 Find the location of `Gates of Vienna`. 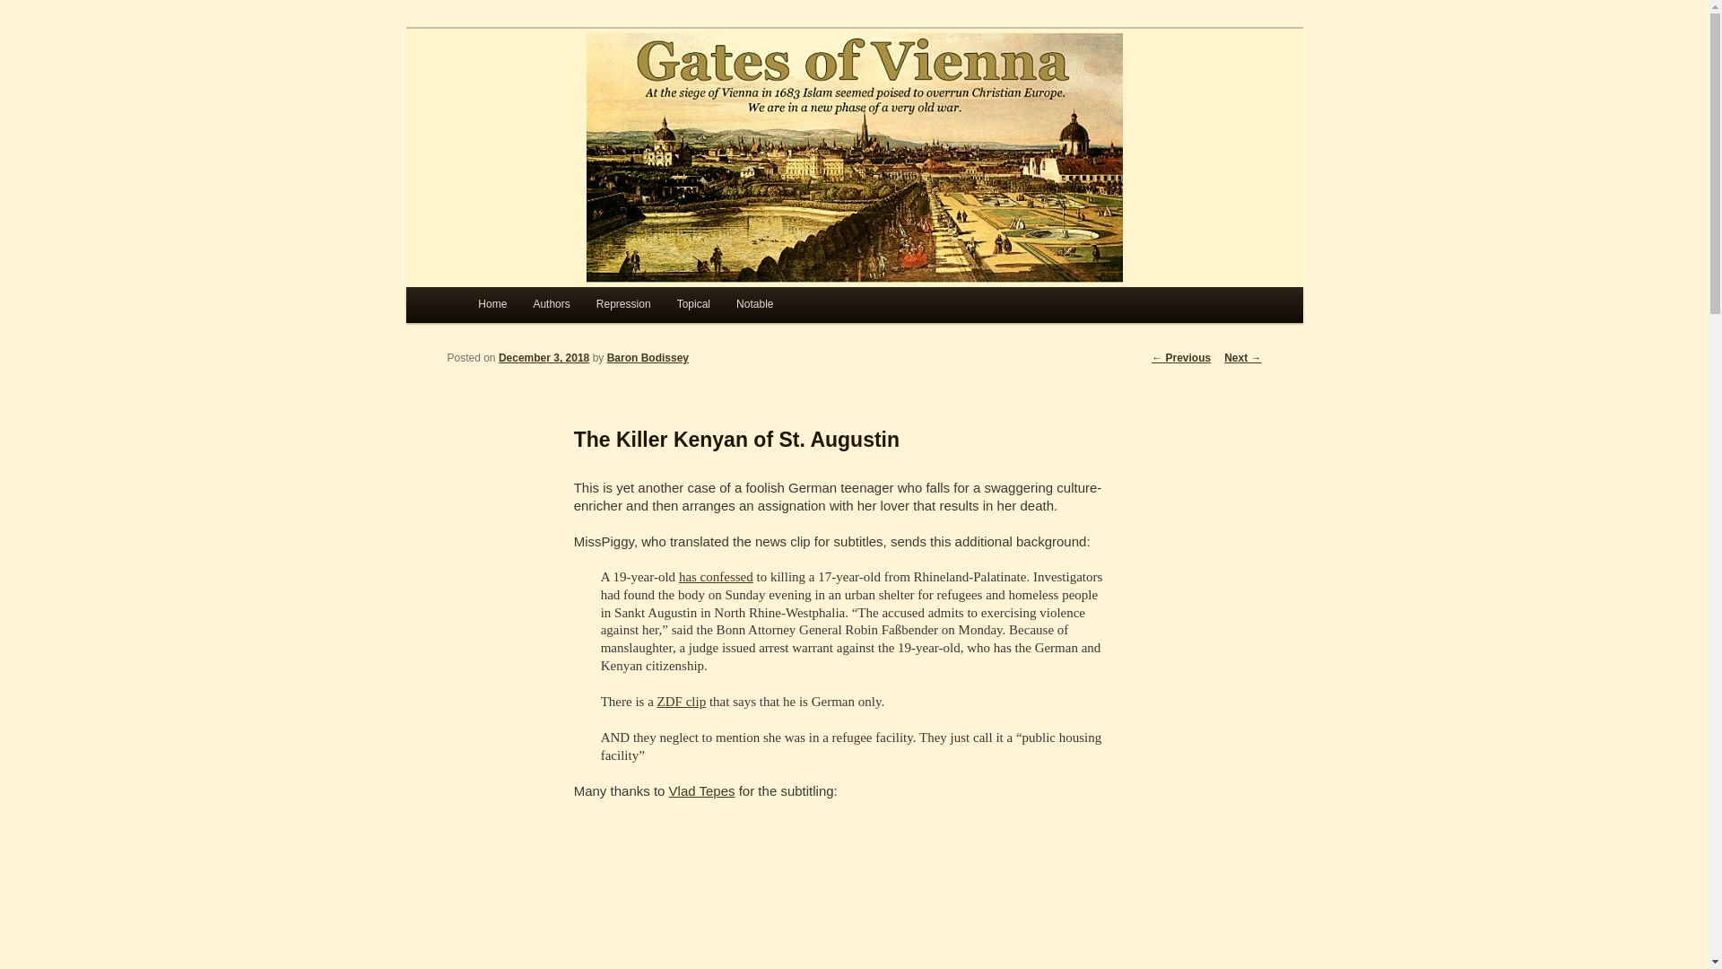

Gates of Vienna is located at coordinates (575, 93).